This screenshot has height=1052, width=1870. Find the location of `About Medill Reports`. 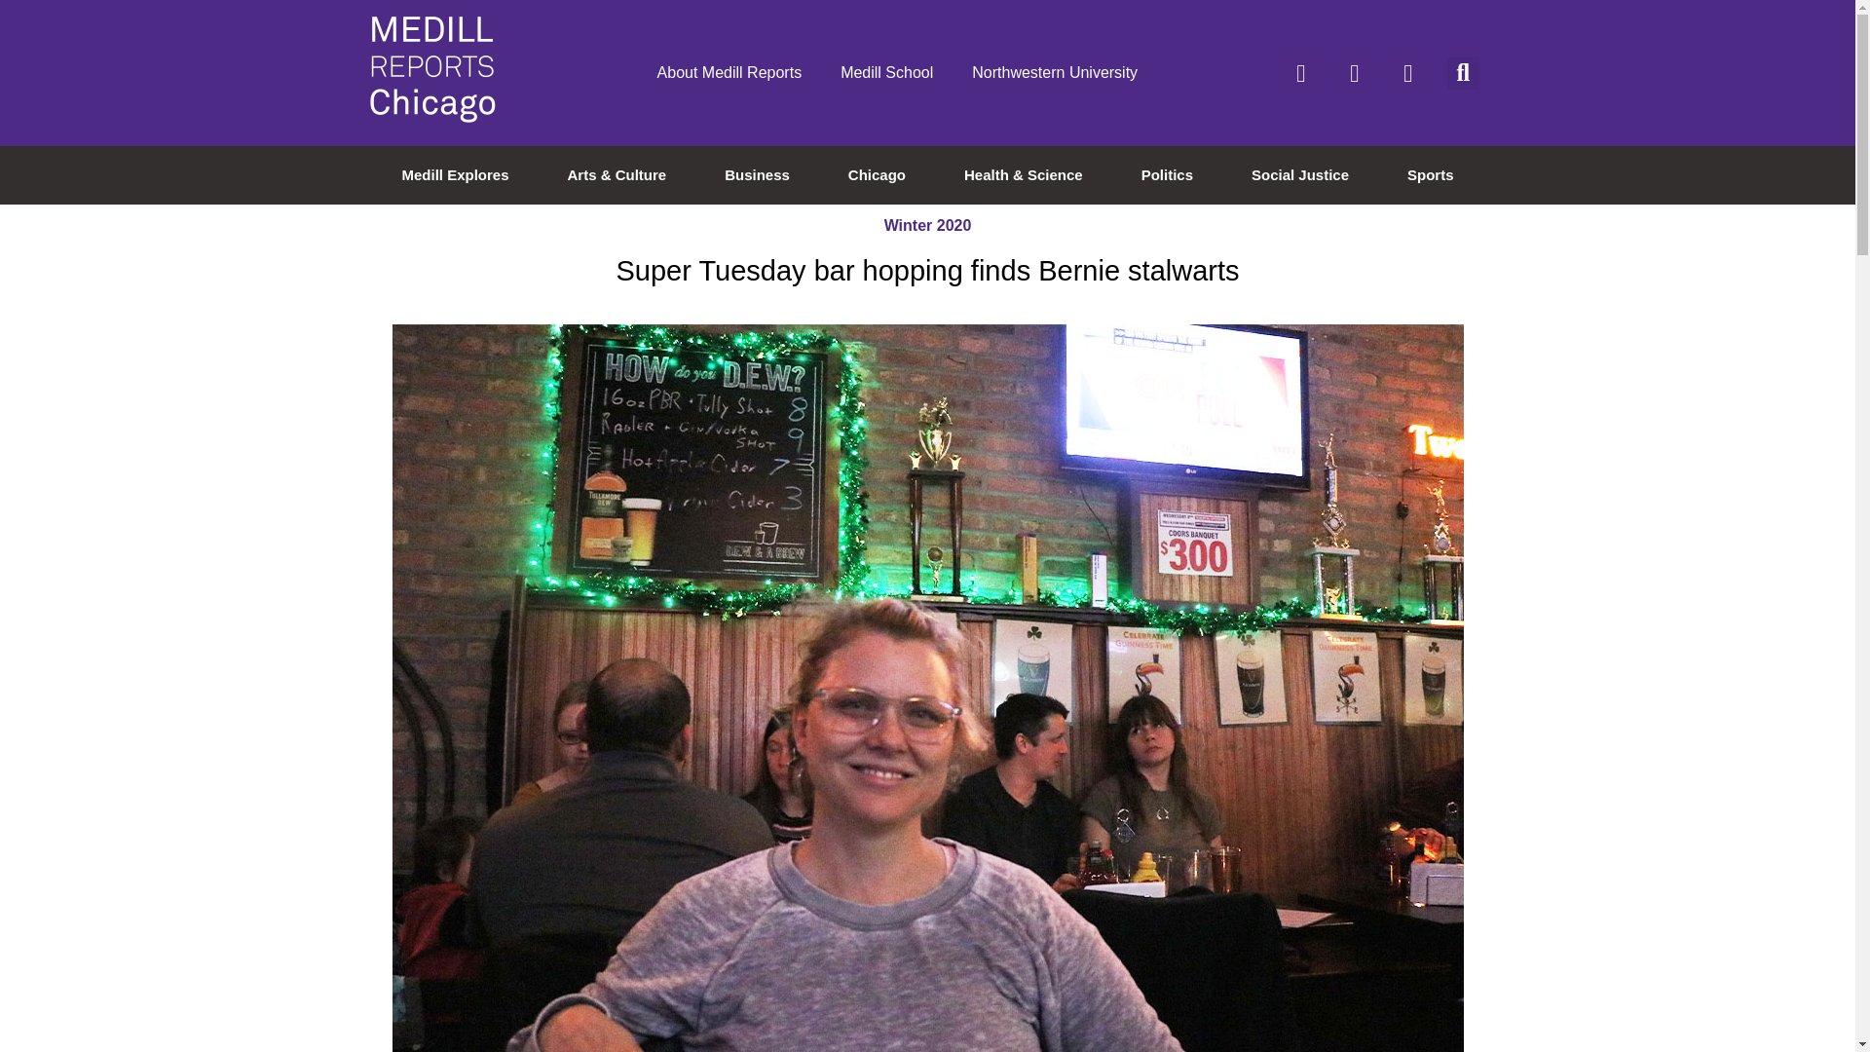

About Medill Reports is located at coordinates (729, 72).